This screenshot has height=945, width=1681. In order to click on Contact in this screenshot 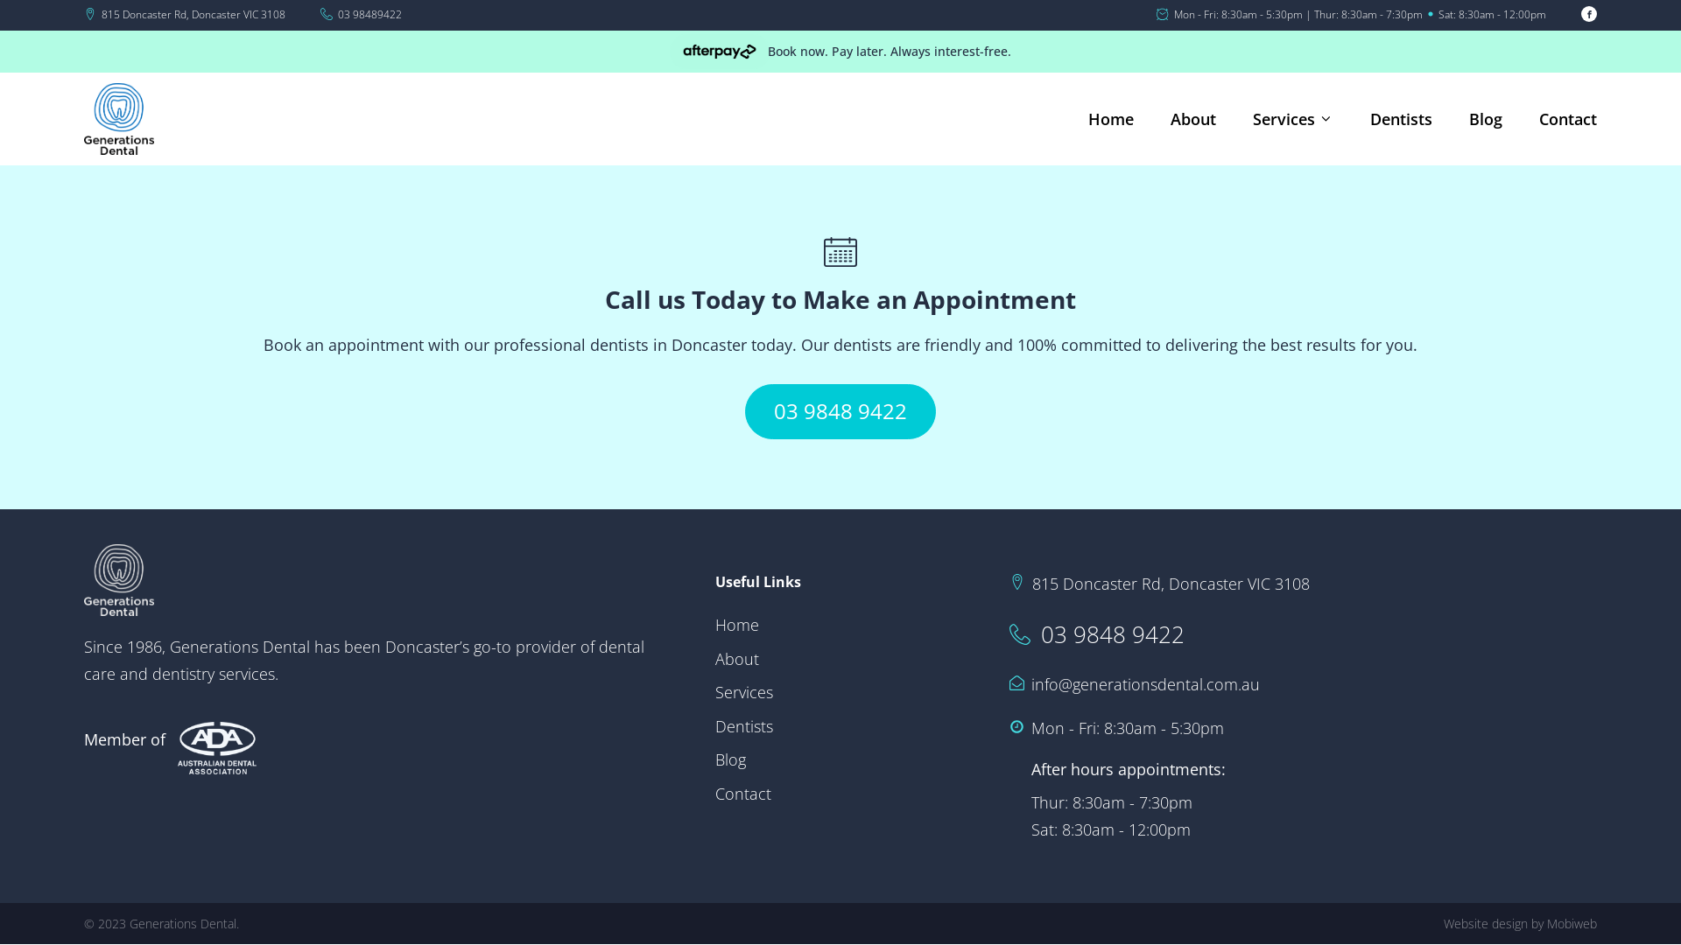, I will do `click(744, 794)`.